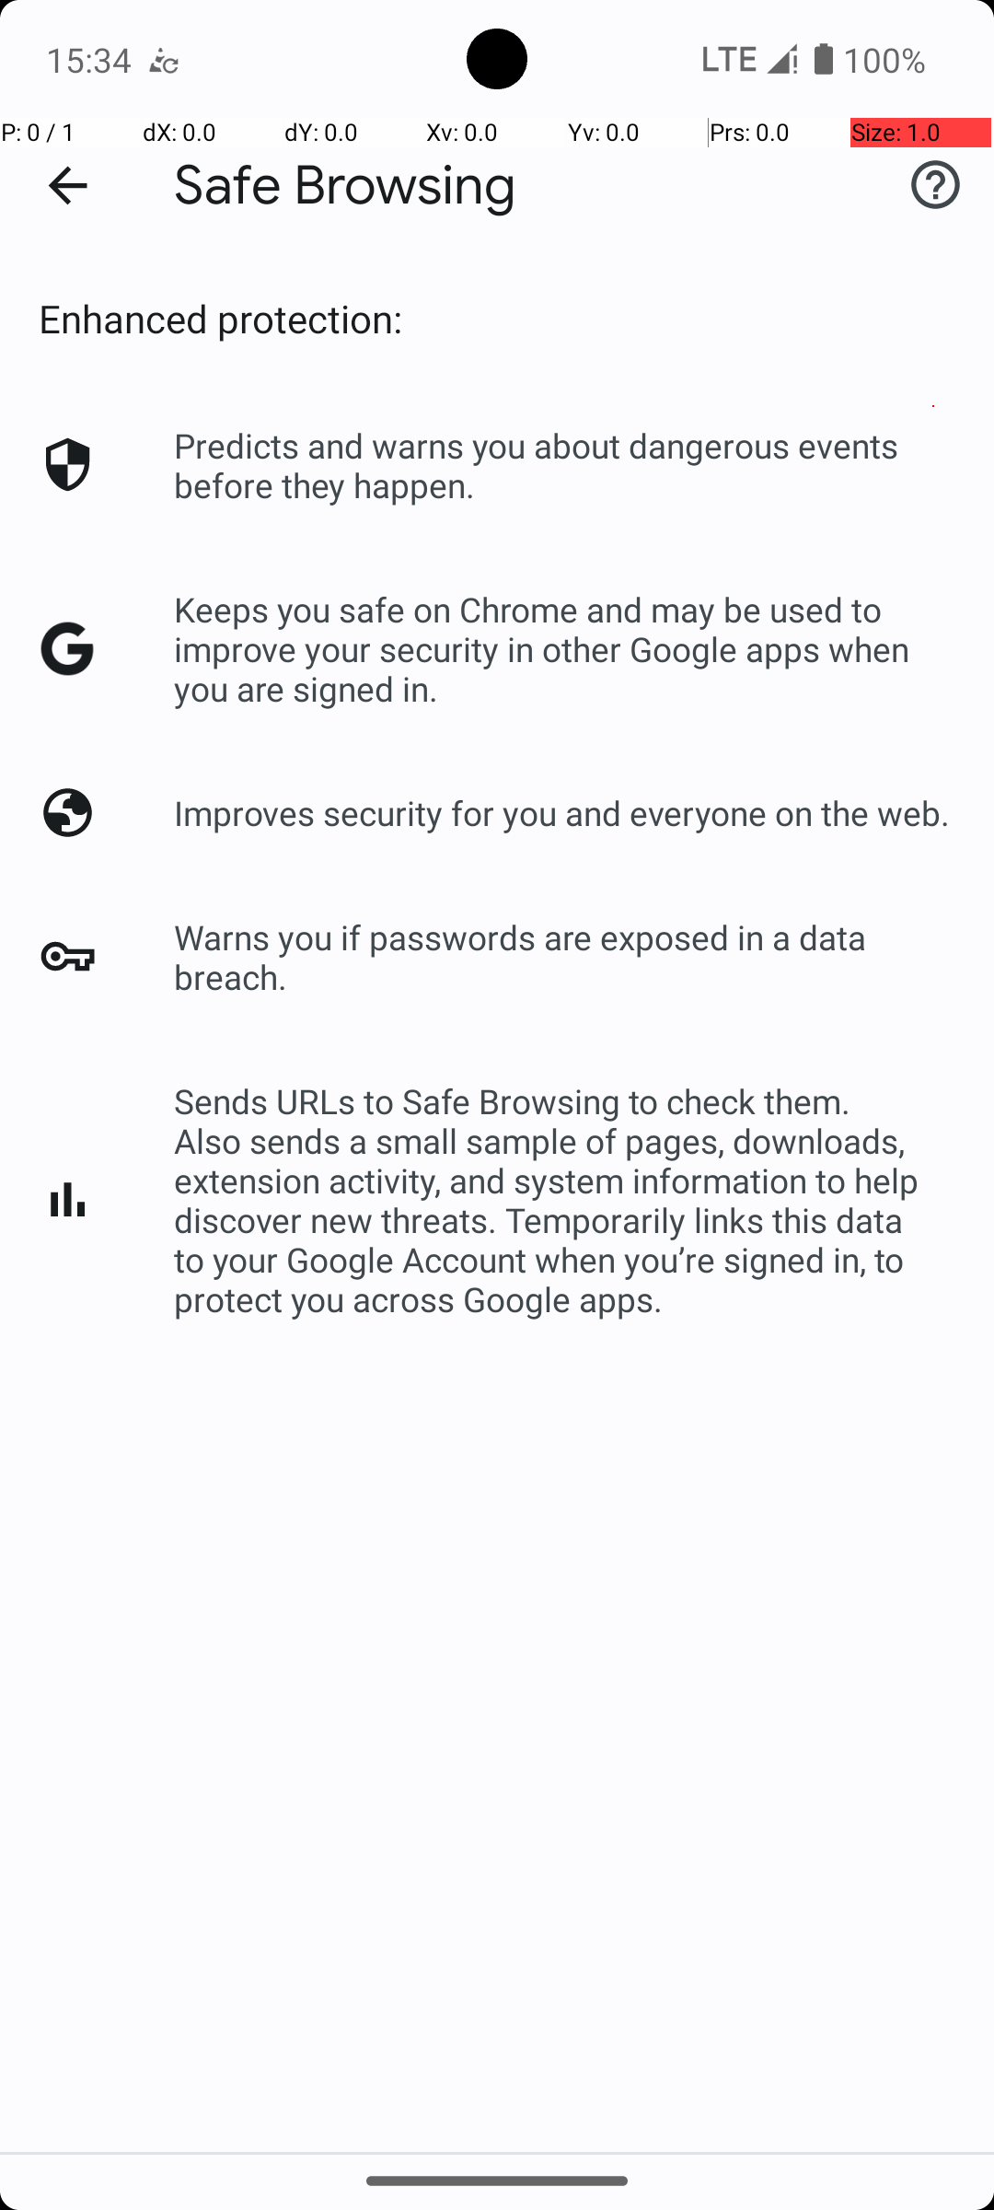 The width and height of the screenshot is (994, 2210). What do you see at coordinates (565, 648) in the screenshot?
I see `Keeps you safe on Chrome and may be used to improve your security in other Google apps when you are signed in.` at bounding box center [565, 648].